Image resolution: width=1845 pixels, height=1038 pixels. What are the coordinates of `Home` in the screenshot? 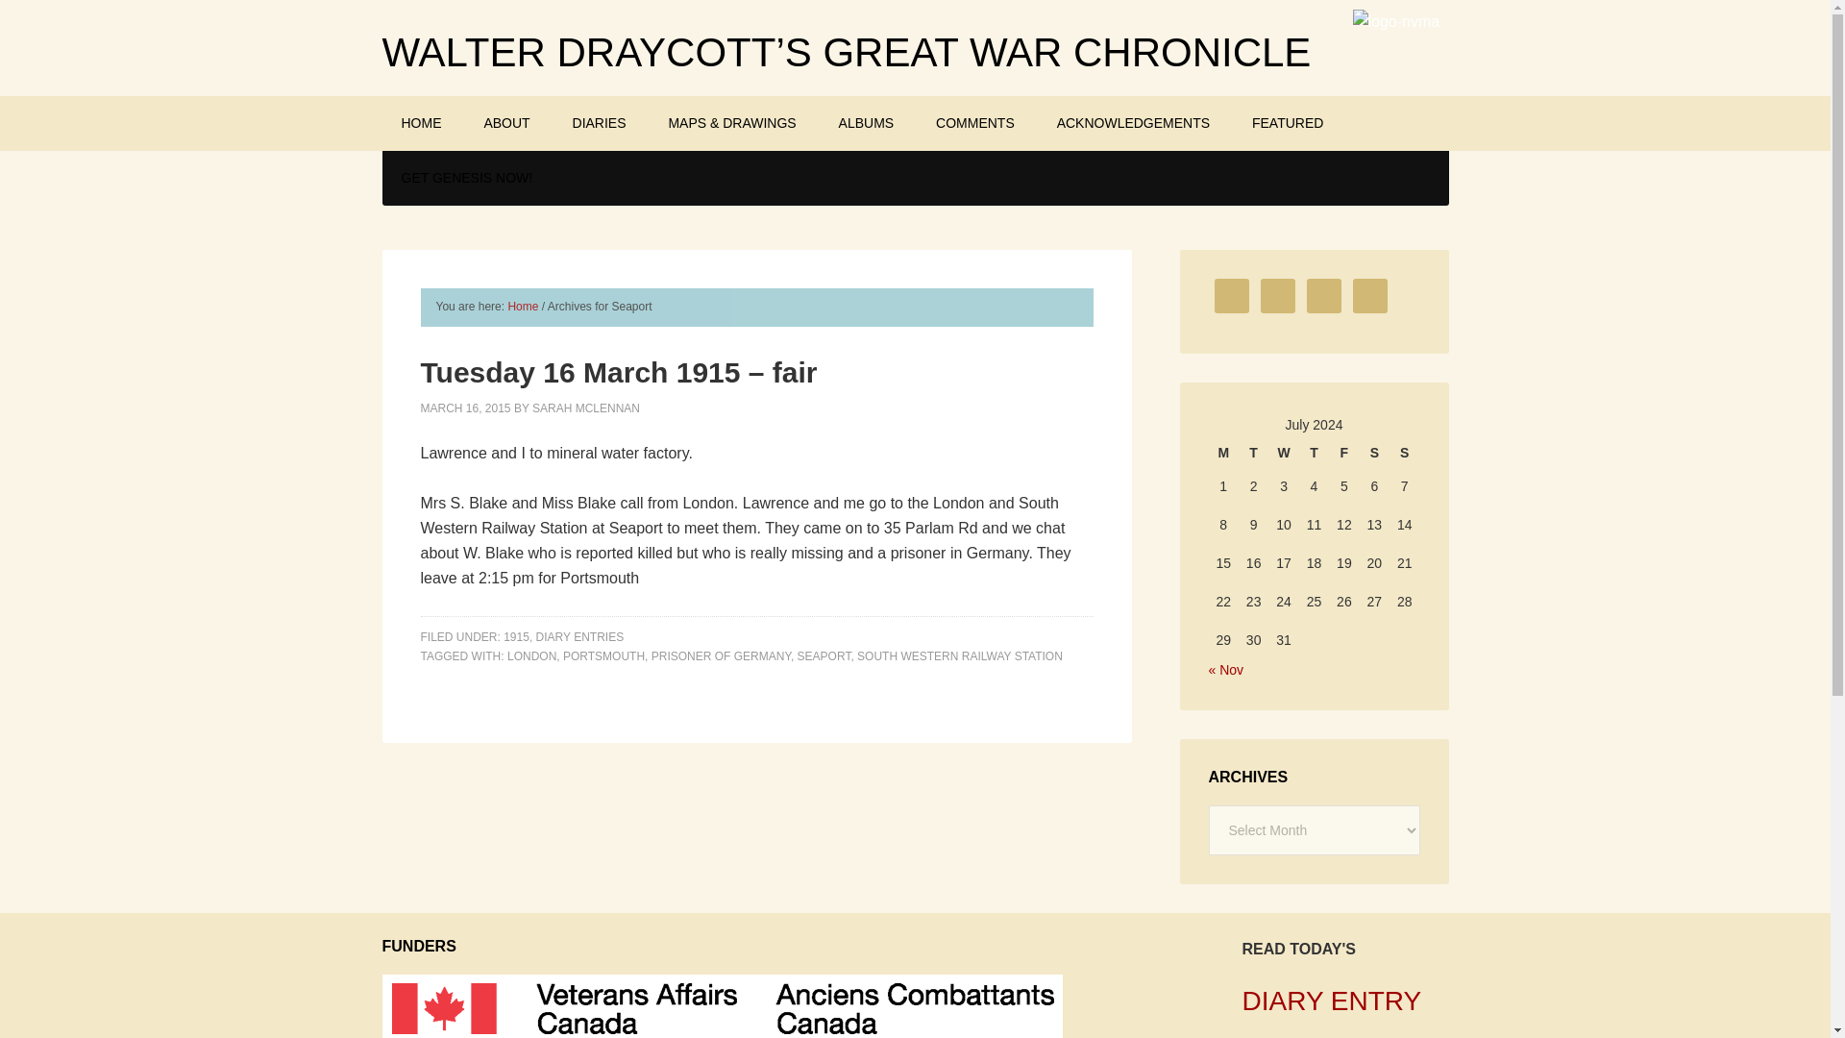 It's located at (523, 307).